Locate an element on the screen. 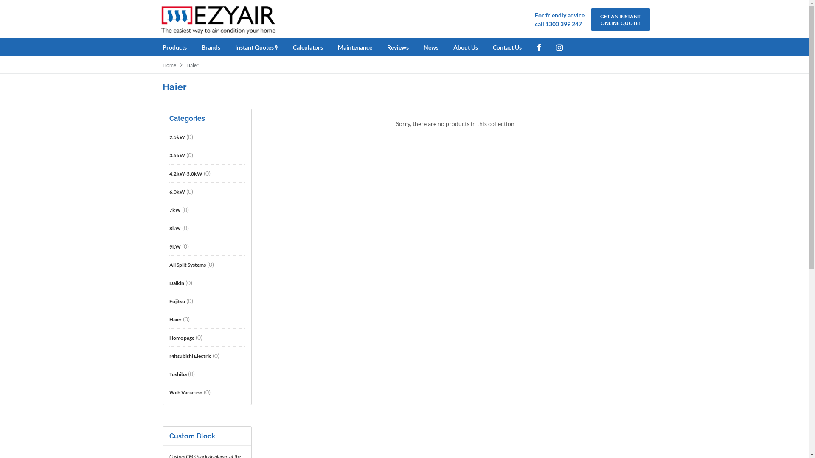 The height and width of the screenshot is (458, 815). 6.0kW is located at coordinates (177, 192).